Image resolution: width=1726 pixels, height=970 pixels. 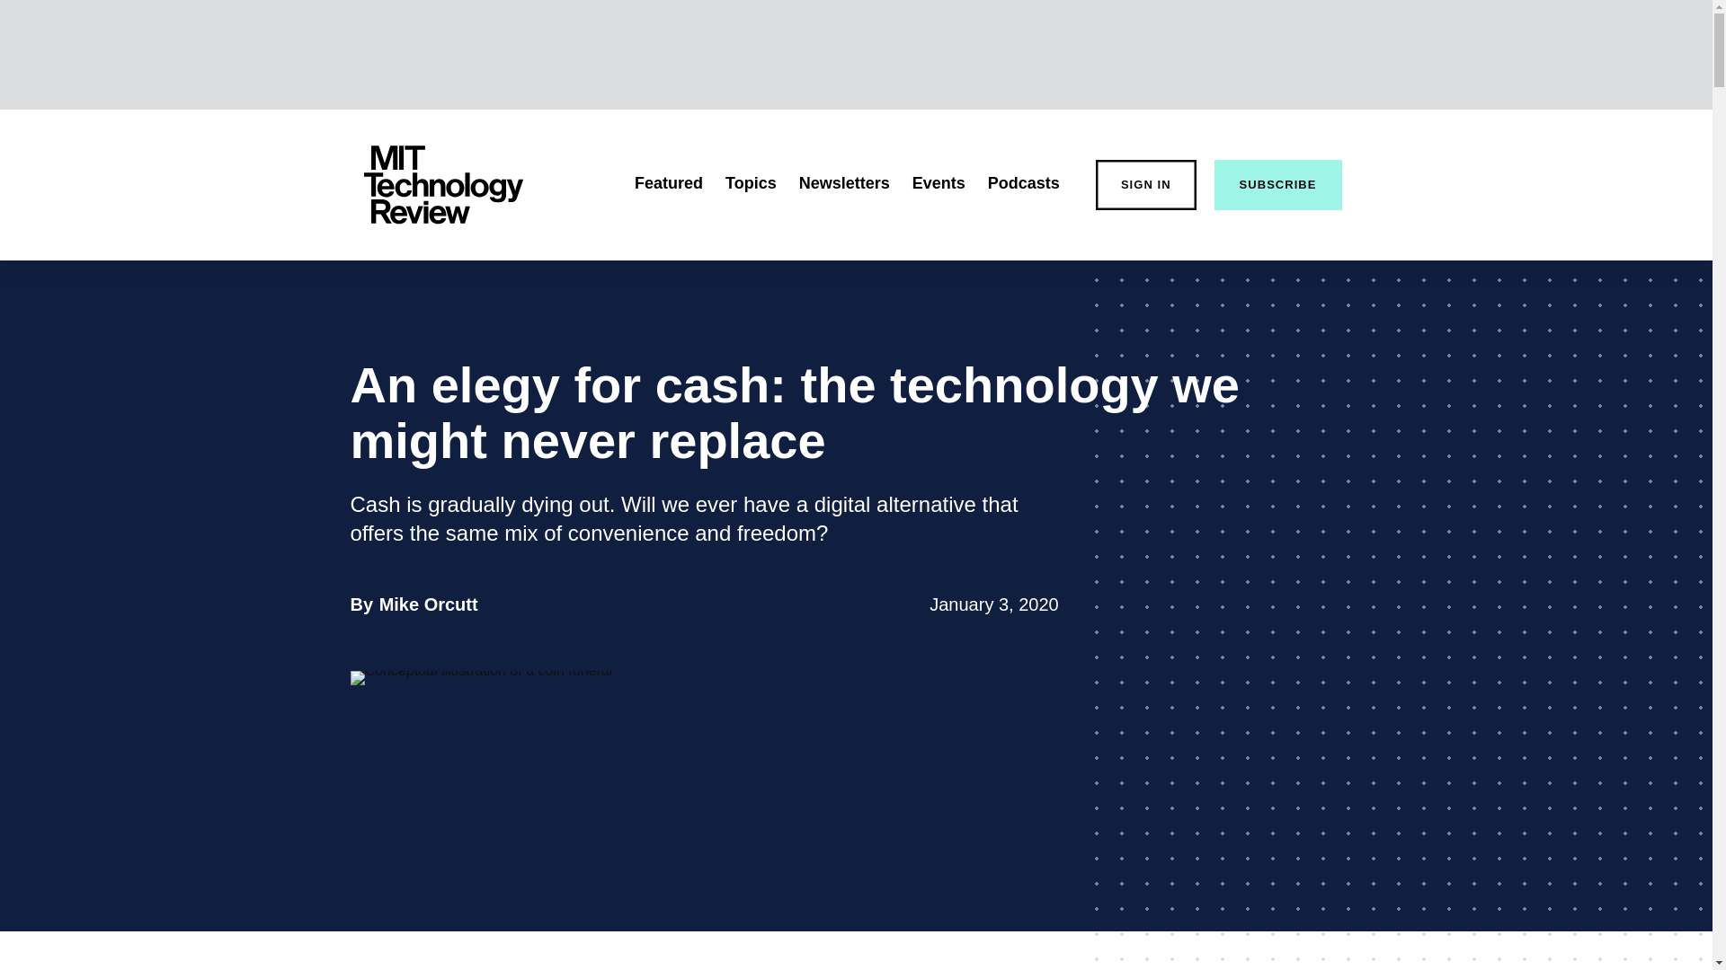 What do you see at coordinates (1023, 183) in the screenshot?
I see `Podcasts` at bounding box center [1023, 183].